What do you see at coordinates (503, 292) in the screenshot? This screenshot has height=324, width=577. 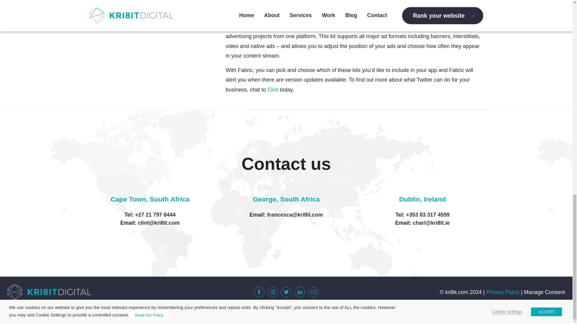 I see `Privacy Policy` at bounding box center [503, 292].